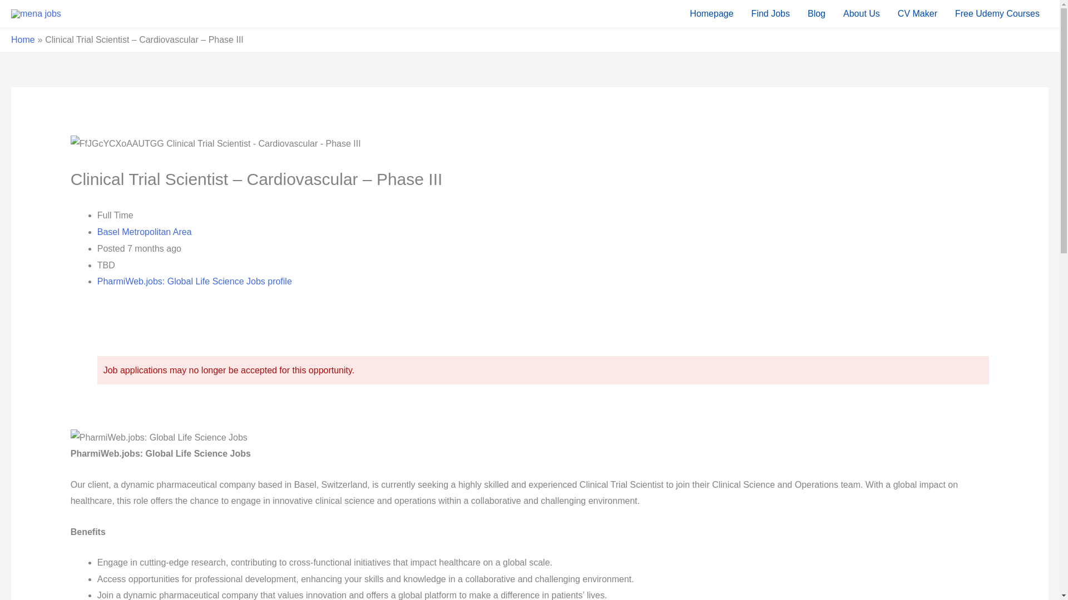 Image resolution: width=1068 pixels, height=600 pixels. I want to click on Clinical Trial Scientist - Cardiovascular - Phase III 2, so click(215, 144).